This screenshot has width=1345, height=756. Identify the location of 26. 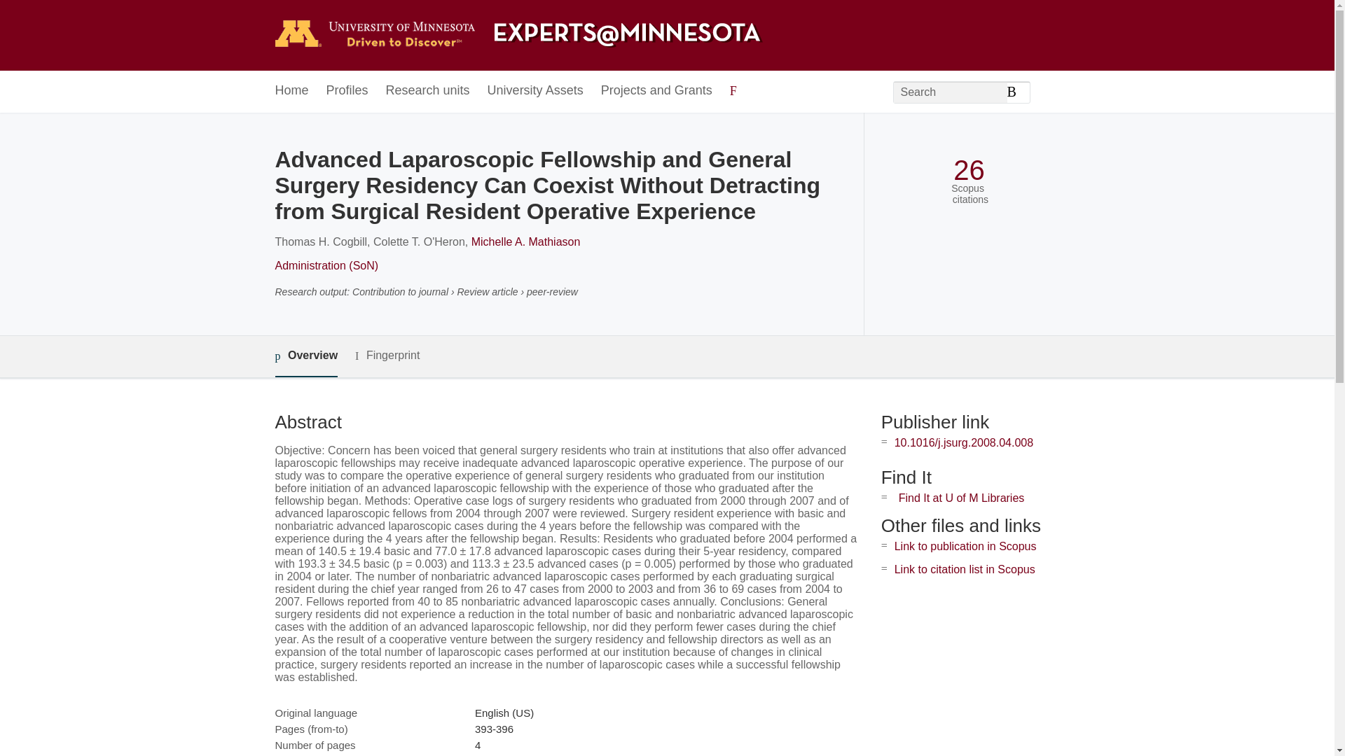
(969, 170).